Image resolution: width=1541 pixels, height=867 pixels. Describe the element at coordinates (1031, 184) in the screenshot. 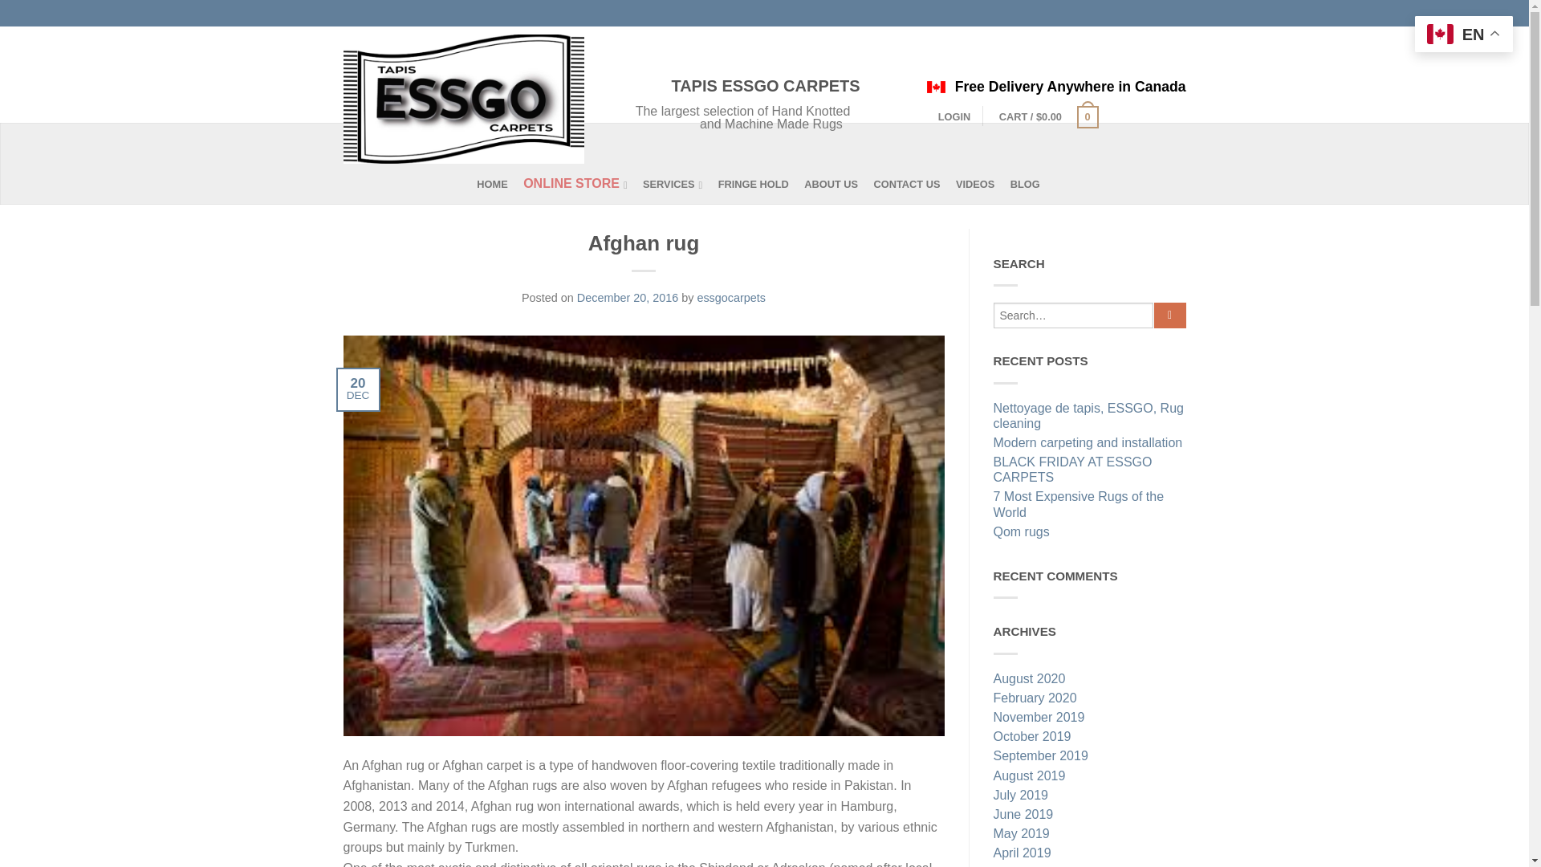

I see `BLOG` at that location.